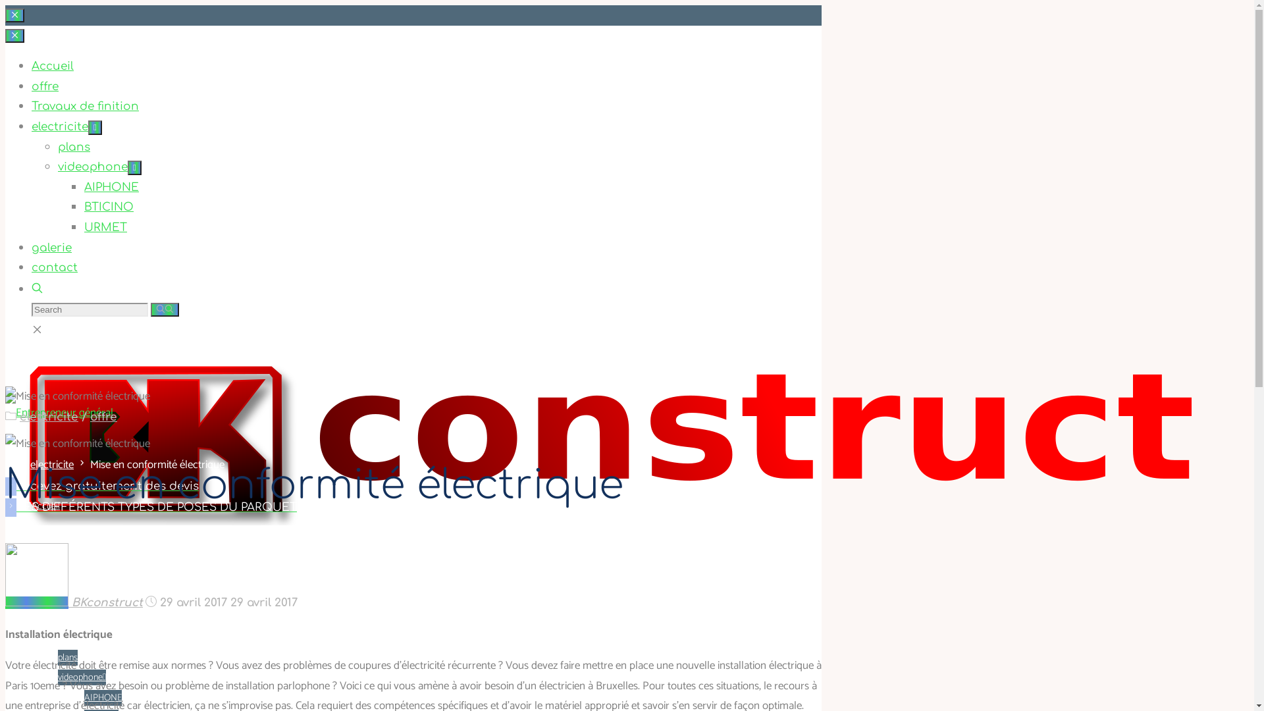  What do you see at coordinates (49, 417) in the screenshot?
I see `electricite` at bounding box center [49, 417].